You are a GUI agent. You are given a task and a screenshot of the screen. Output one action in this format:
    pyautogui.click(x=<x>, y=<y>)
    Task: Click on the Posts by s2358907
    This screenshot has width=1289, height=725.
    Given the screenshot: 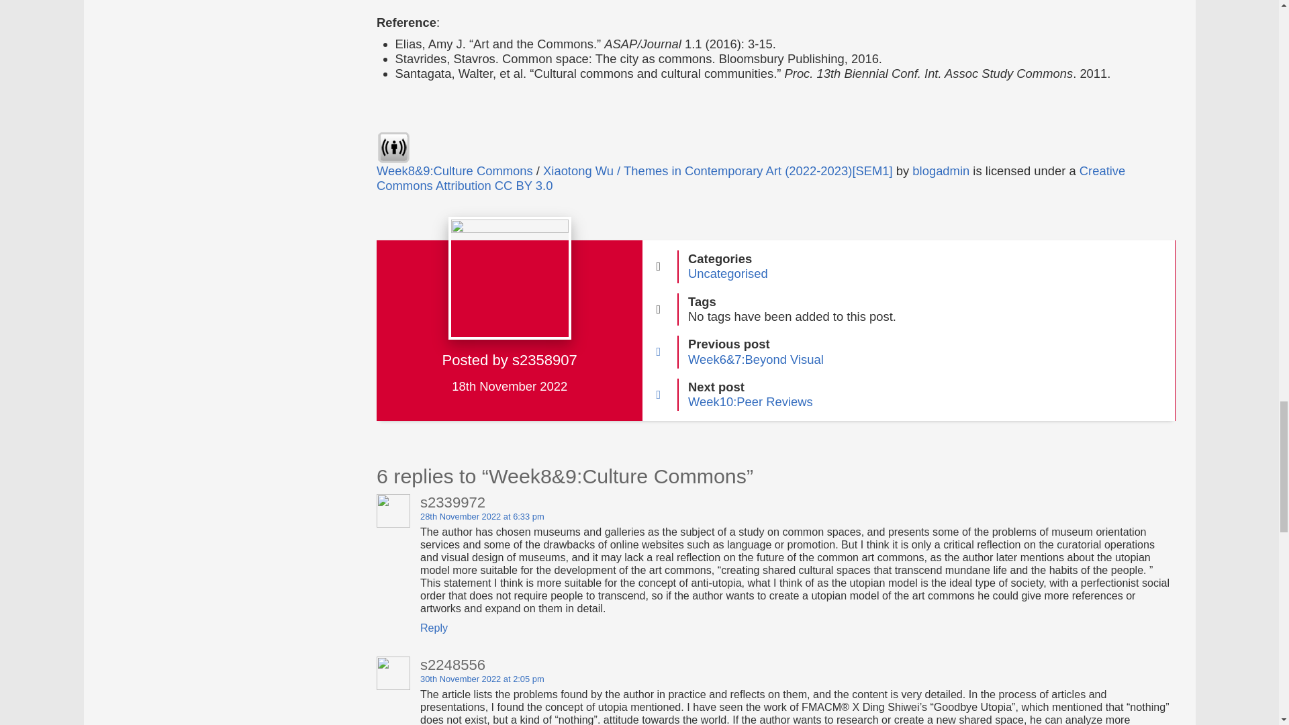 What is the action you would take?
    pyautogui.click(x=544, y=360)
    